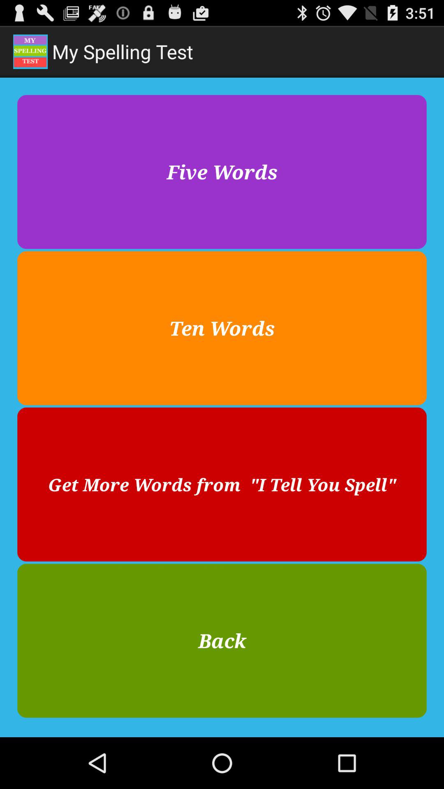  I want to click on choose the ten words item, so click(222, 328).